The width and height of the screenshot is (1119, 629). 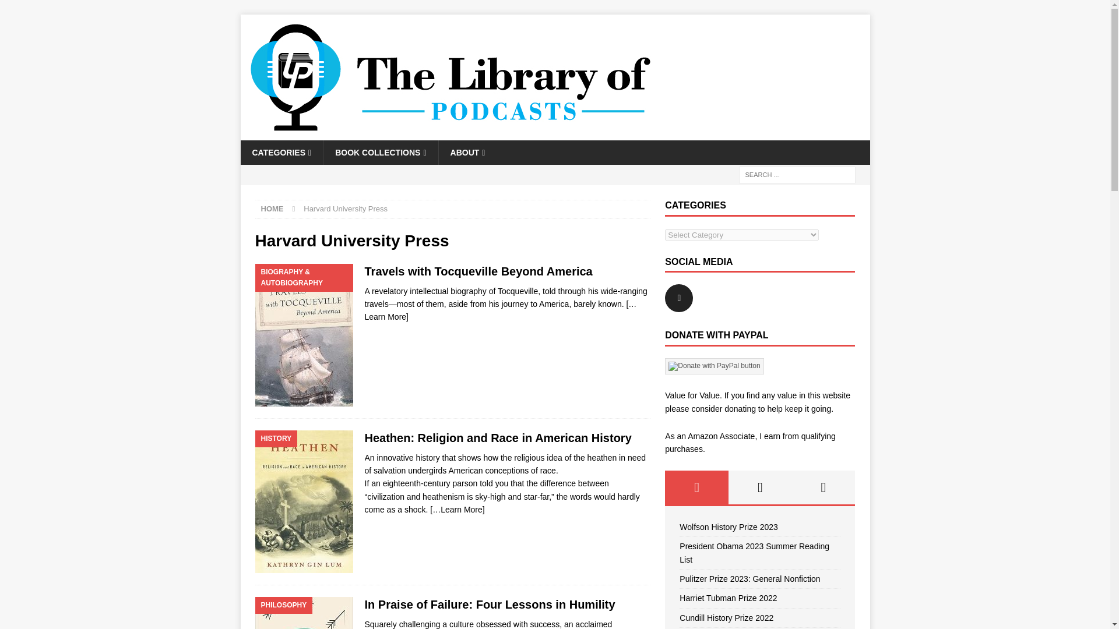 What do you see at coordinates (450, 134) in the screenshot?
I see `The Library of Podcasts` at bounding box center [450, 134].